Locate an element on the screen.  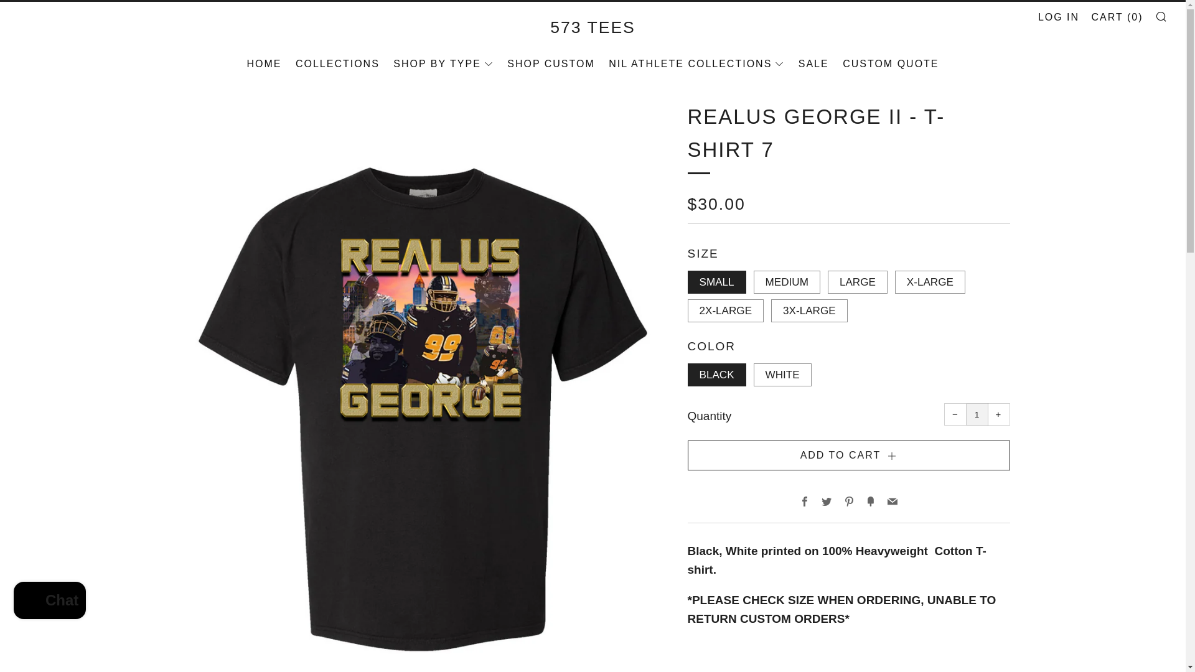
COLLECTIONS is located at coordinates (337, 63).